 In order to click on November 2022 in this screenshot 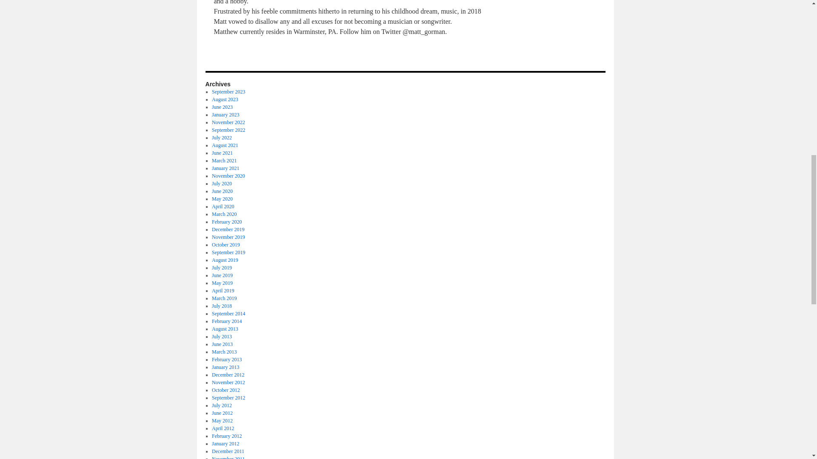, I will do `click(228, 122)`.